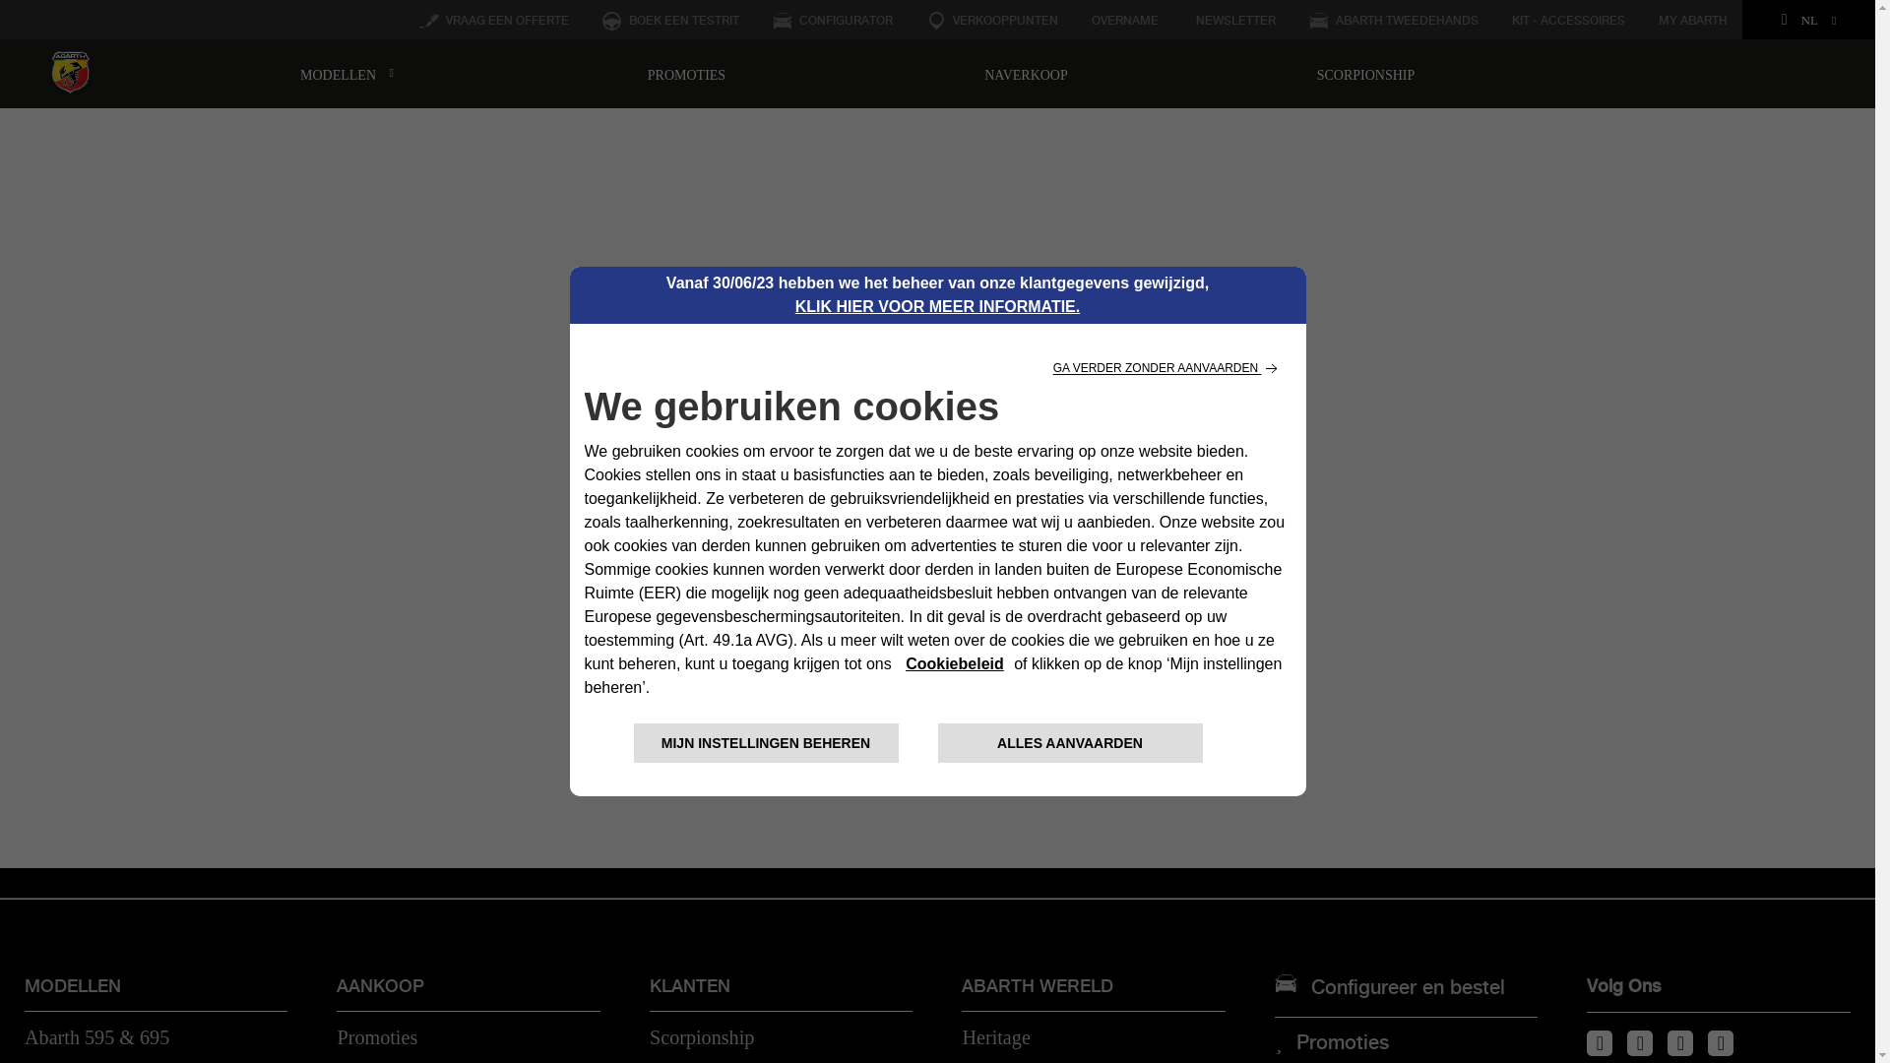  Describe the element at coordinates (1026, 76) in the screenshot. I see `NAVERKOOP` at that location.